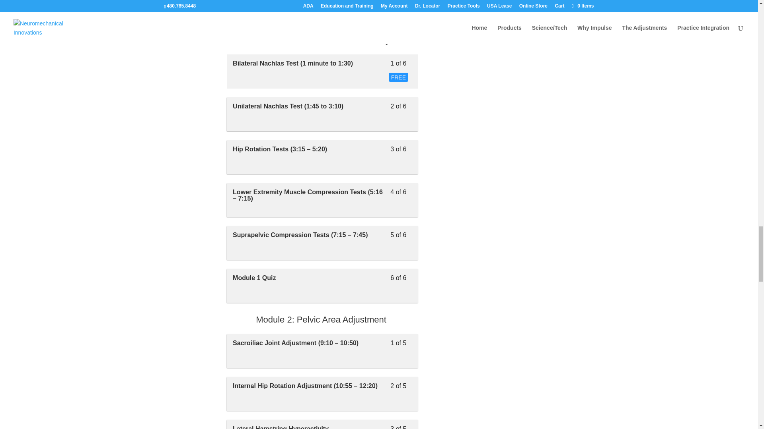 The height and width of the screenshot is (429, 764). Describe the element at coordinates (322, 286) in the screenshot. I see `Enroll` at that location.